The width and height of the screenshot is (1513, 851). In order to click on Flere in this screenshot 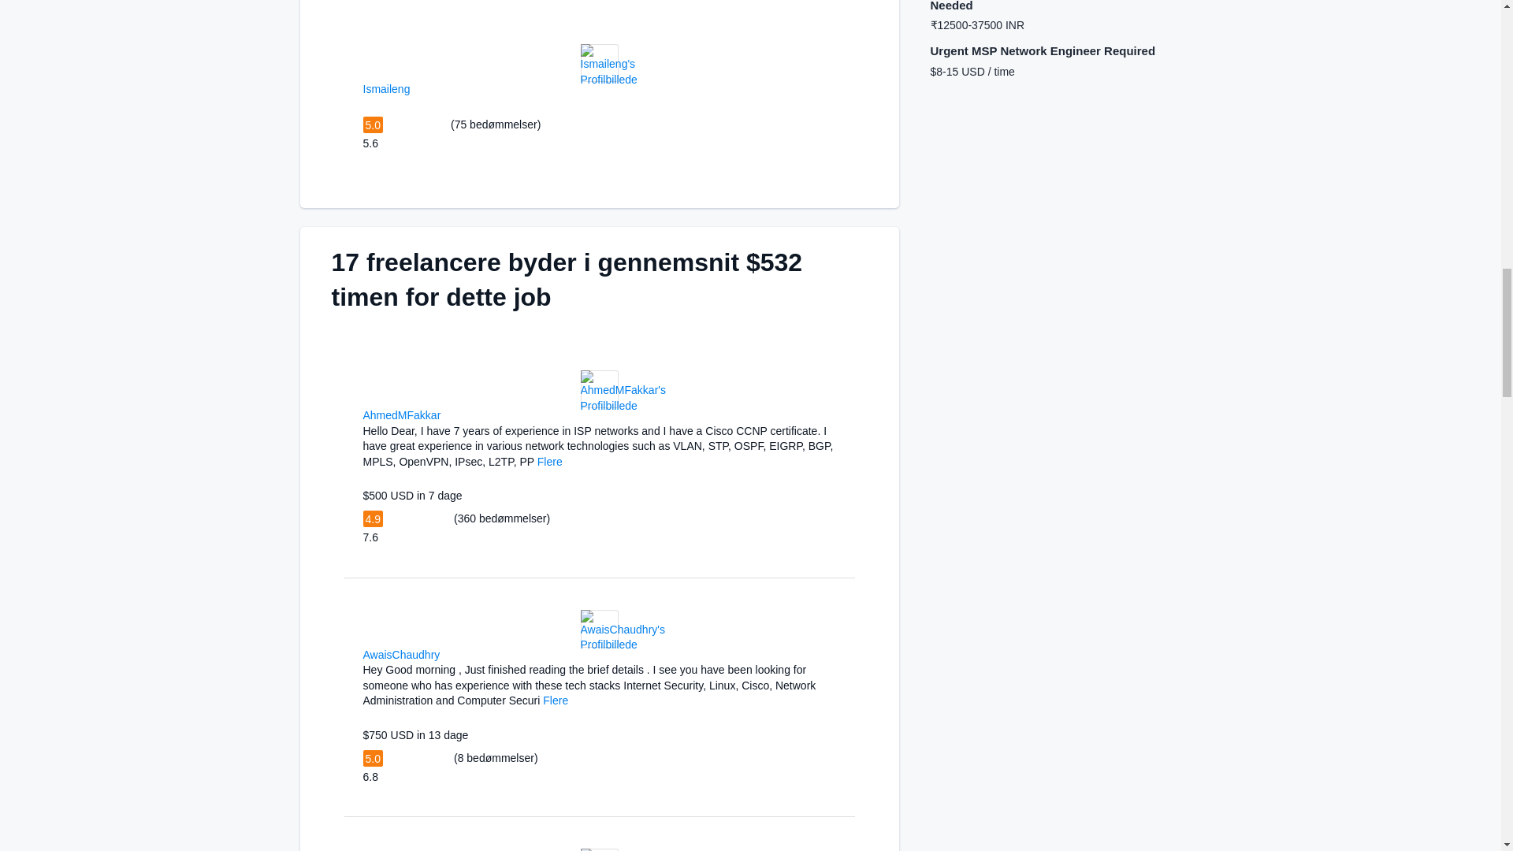, I will do `click(556, 700)`.